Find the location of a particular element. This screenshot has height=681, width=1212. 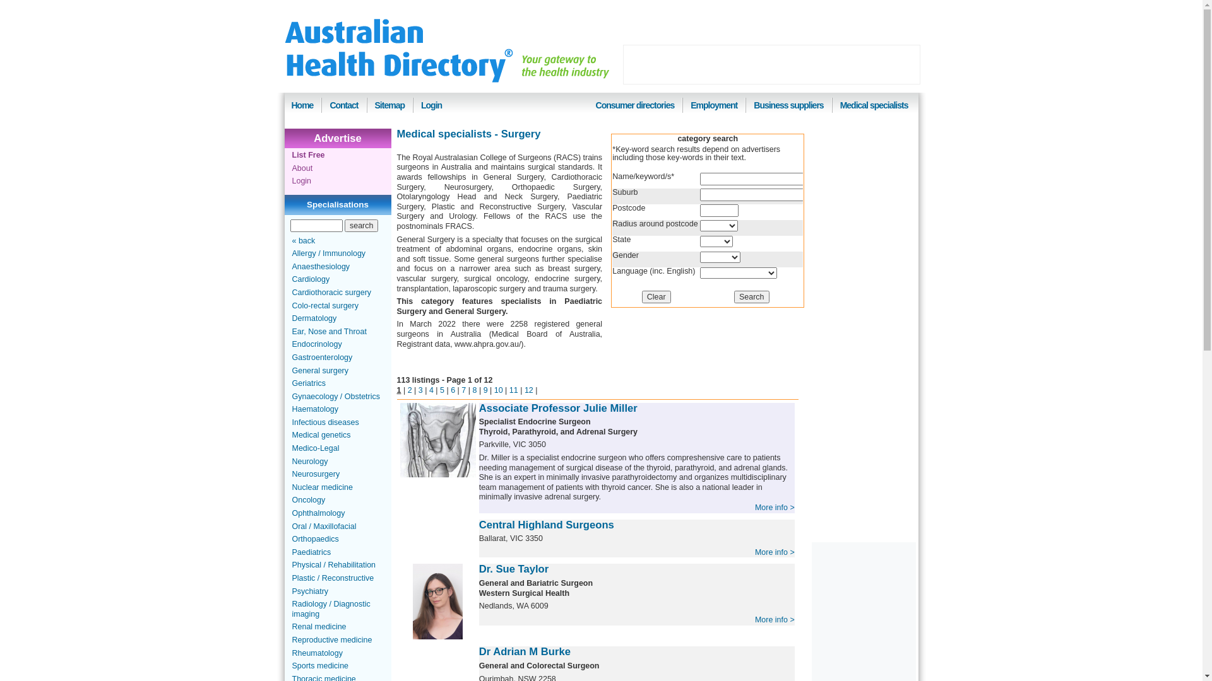

Gastroenterology is located at coordinates (322, 358).